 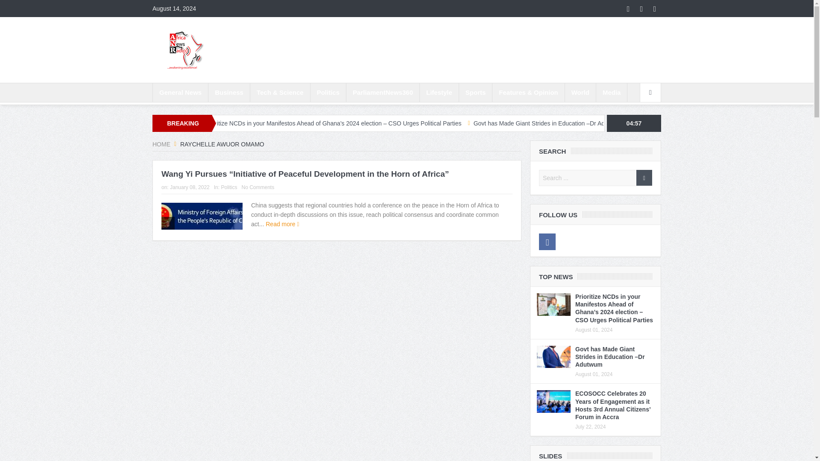 What do you see at coordinates (180, 92) in the screenshot?
I see `General News` at bounding box center [180, 92].